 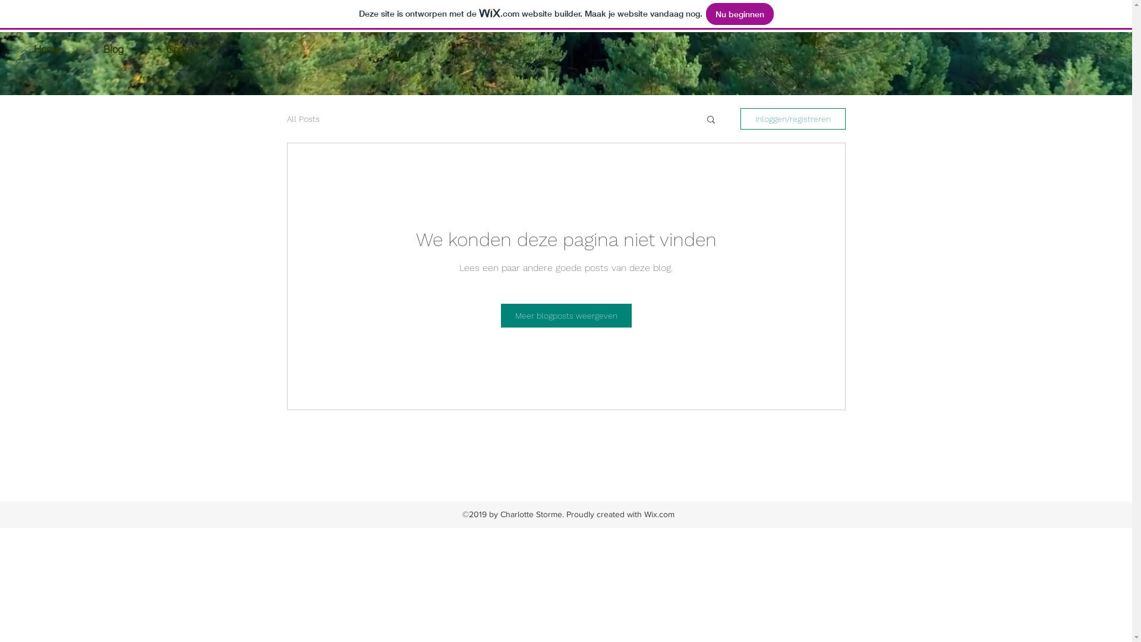 I want to click on Meer blogposts weergeven, so click(x=566, y=316).